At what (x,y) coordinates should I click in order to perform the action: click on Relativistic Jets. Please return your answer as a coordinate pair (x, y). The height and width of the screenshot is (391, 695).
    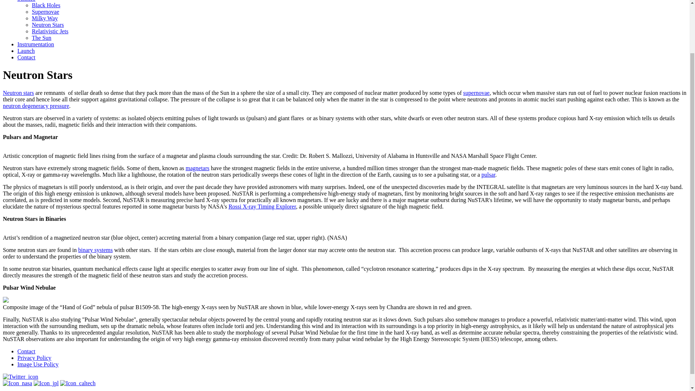
    Looking at the image, I should click on (50, 31).